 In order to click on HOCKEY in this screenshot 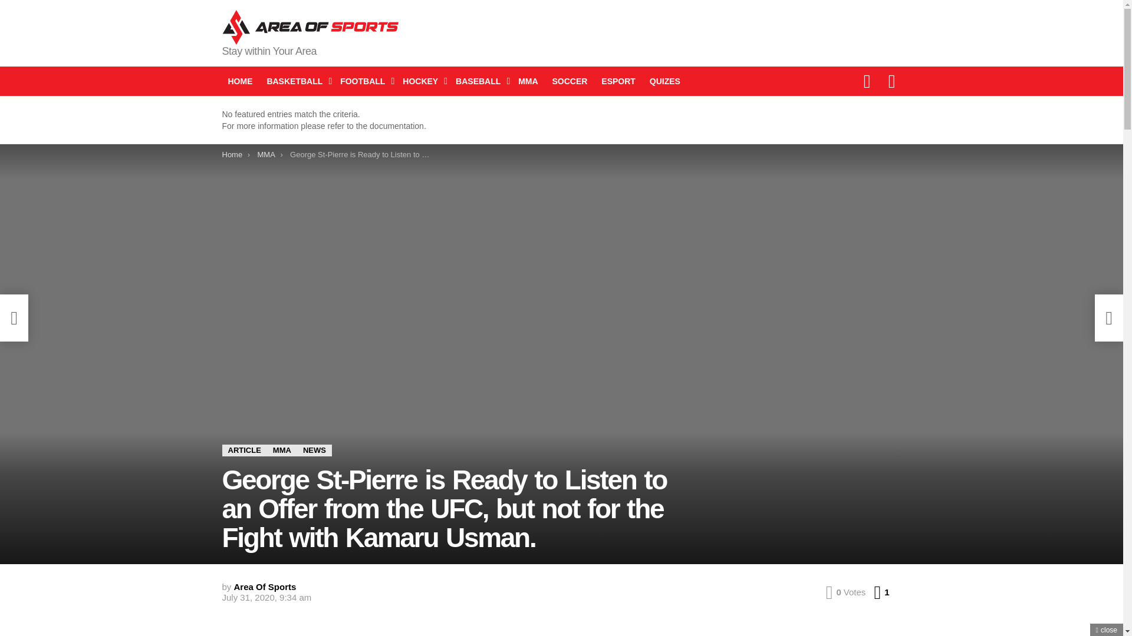, I will do `click(422, 81)`.